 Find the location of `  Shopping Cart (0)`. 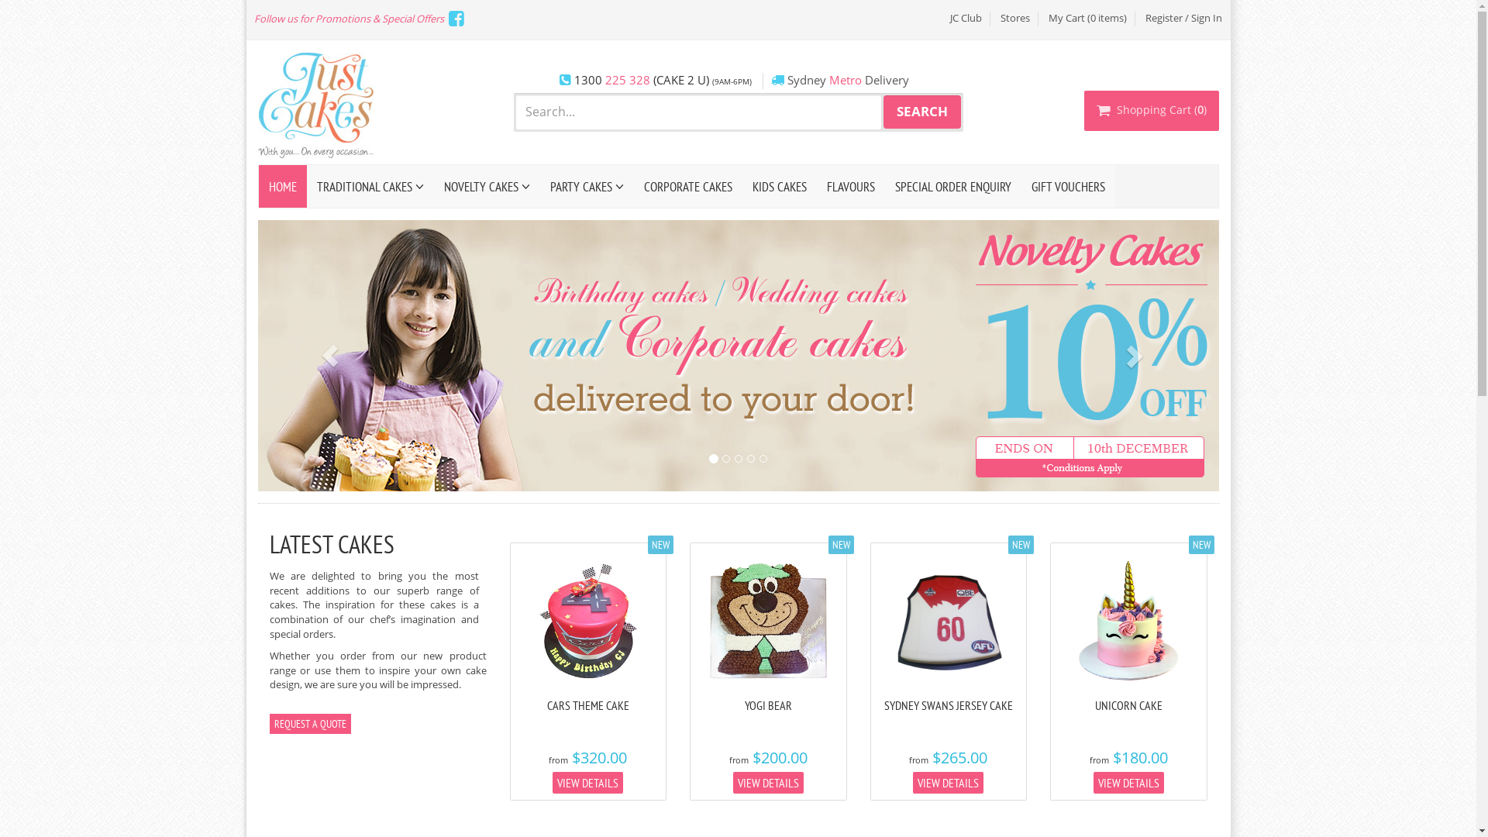

  Shopping Cart (0) is located at coordinates (1151, 111).